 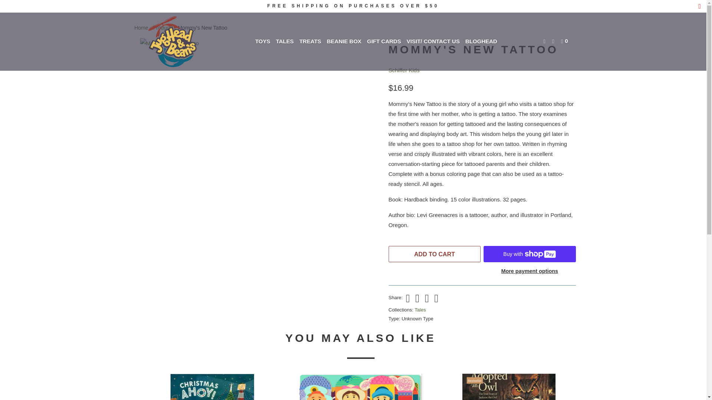 What do you see at coordinates (481, 41) in the screenshot?
I see `BLOGHEAD` at bounding box center [481, 41].